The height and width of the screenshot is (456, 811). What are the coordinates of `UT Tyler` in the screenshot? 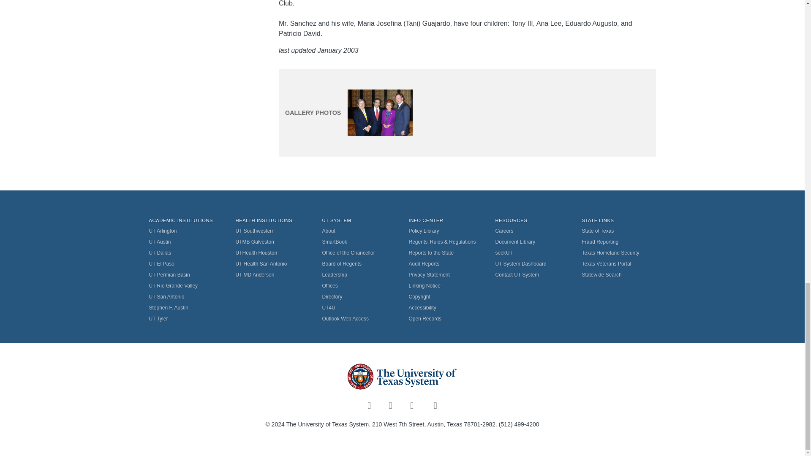 It's located at (185, 318).